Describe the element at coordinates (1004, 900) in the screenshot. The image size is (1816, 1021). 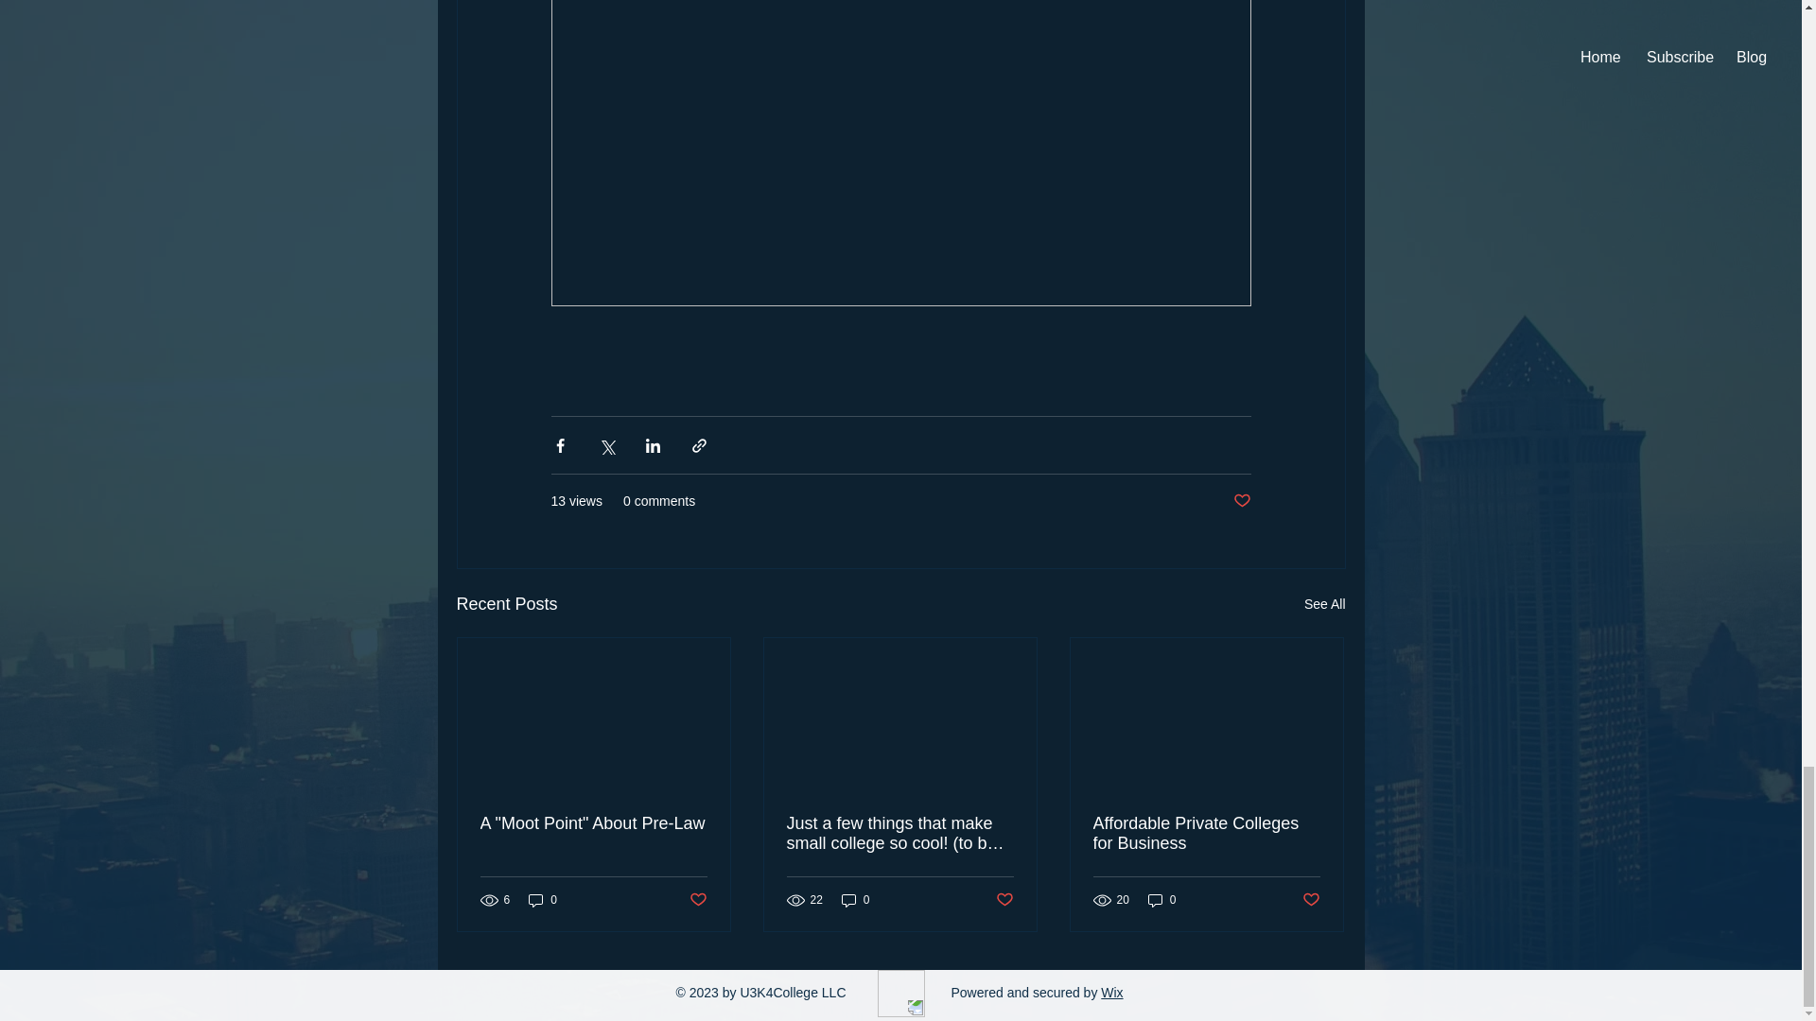
I see `Post not marked as liked` at that location.